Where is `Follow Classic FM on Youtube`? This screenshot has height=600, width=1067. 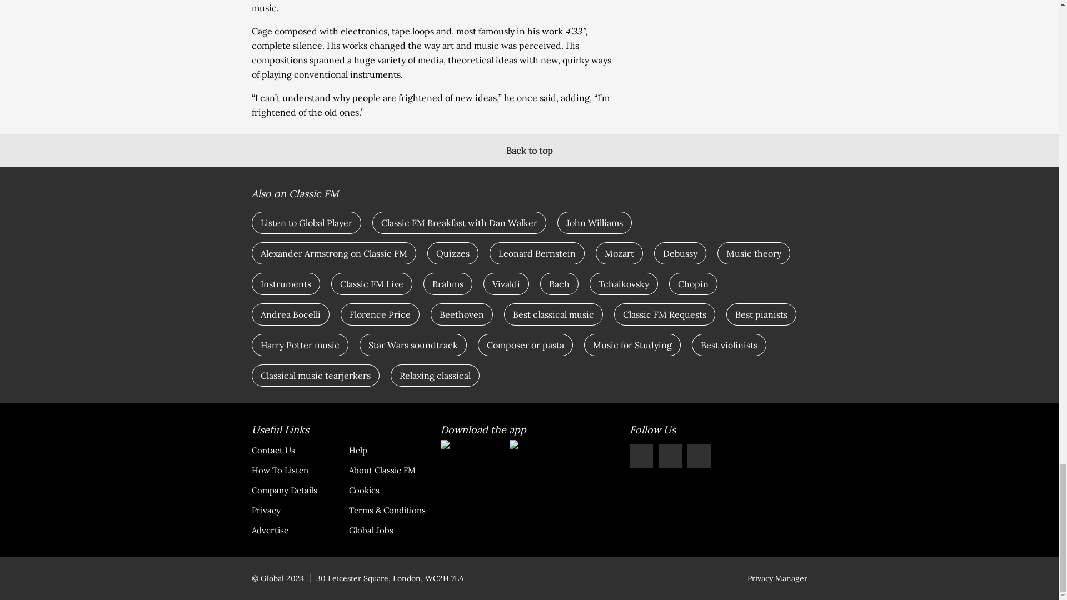
Follow Classic FM on Youtube is located at coordinates (699, 456).